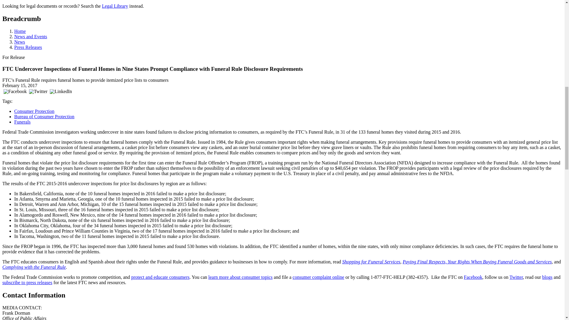  I want to click on Home, so click(20, 31).